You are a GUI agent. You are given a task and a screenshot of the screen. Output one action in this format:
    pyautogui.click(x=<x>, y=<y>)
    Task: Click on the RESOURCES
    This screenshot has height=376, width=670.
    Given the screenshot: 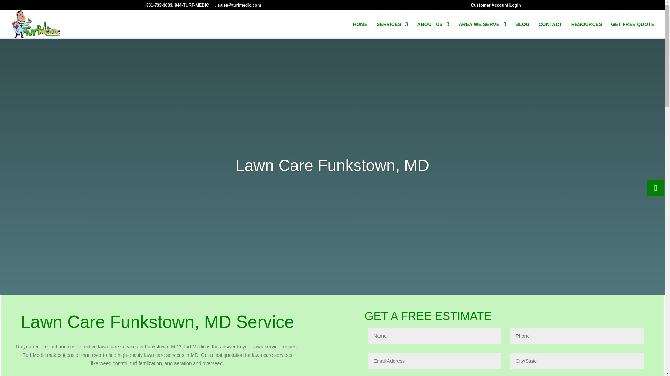 What is the action you would take?
    pyautogui.click(x=587, y=30)
    